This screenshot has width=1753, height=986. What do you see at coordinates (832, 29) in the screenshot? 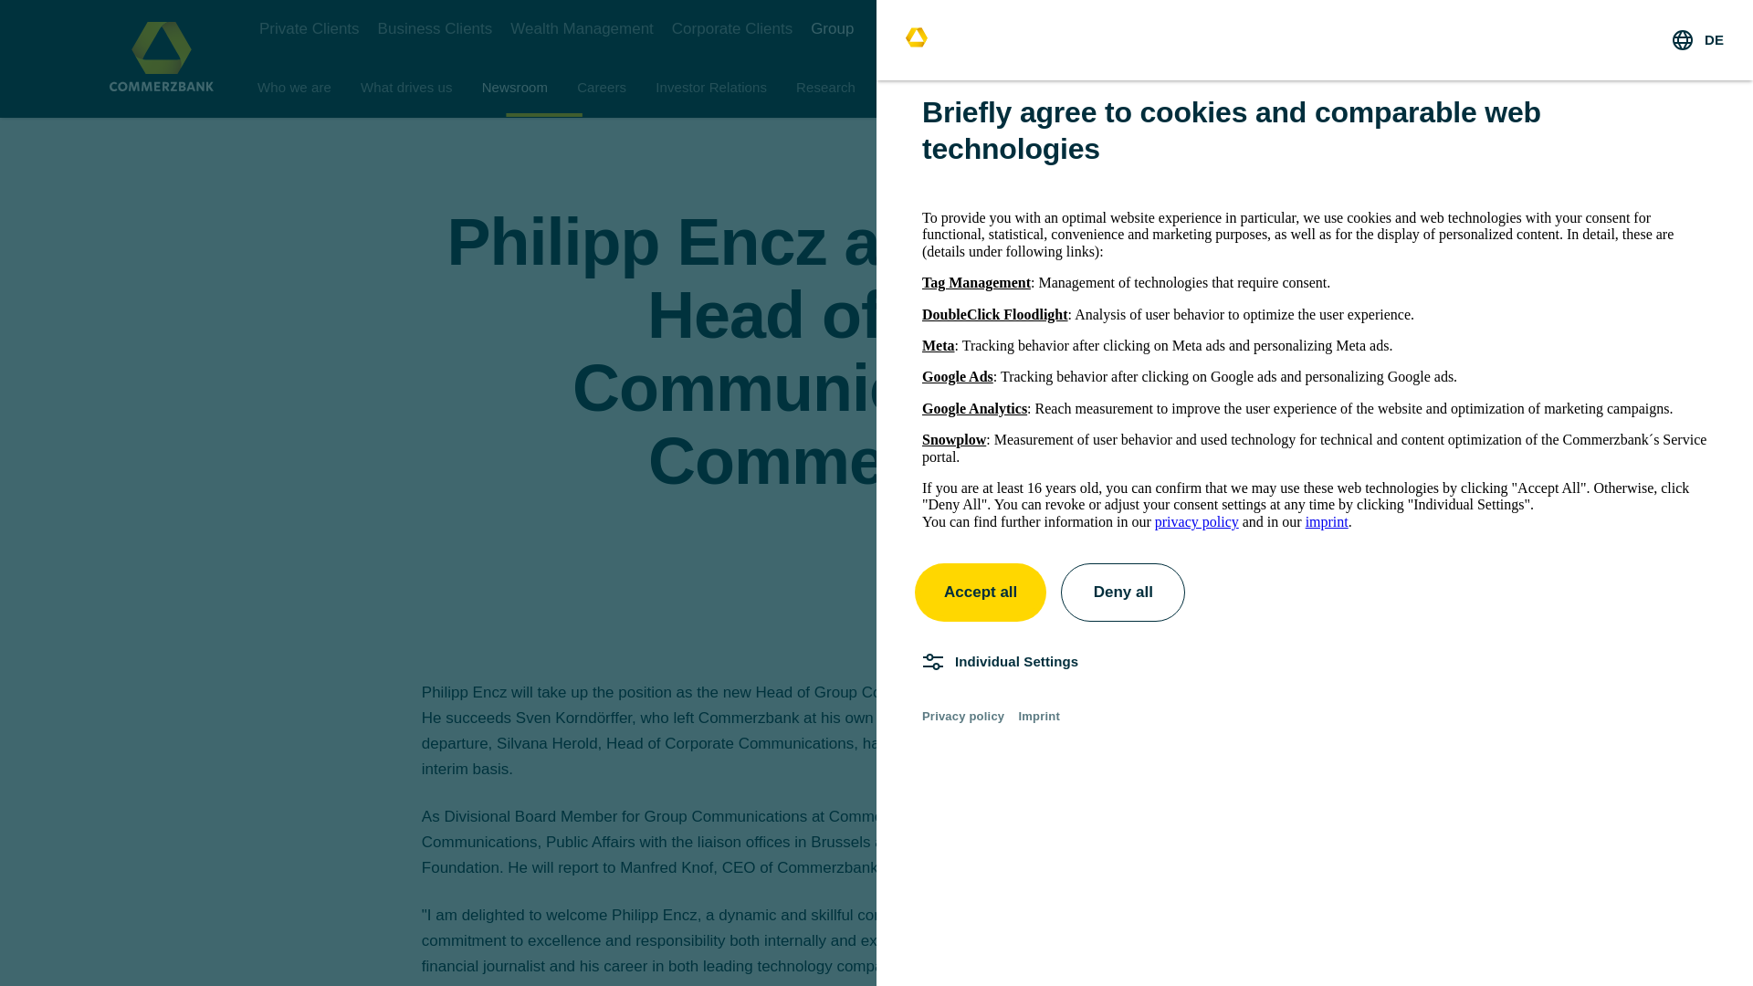
I see `group` at bounding box center [832, 29].